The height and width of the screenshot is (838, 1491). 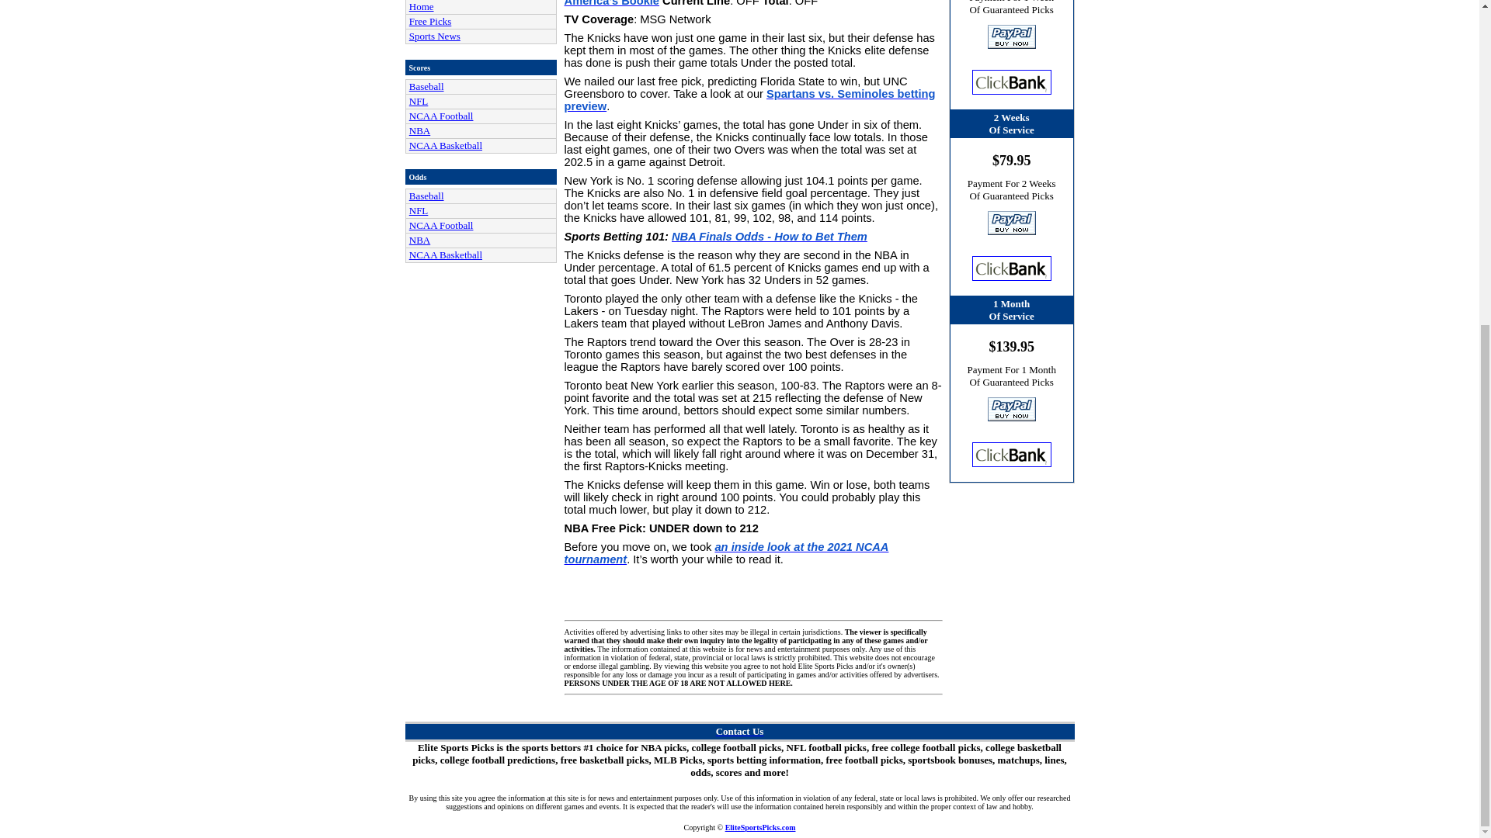 I want to click on NBA, so click(x=419, y=130).